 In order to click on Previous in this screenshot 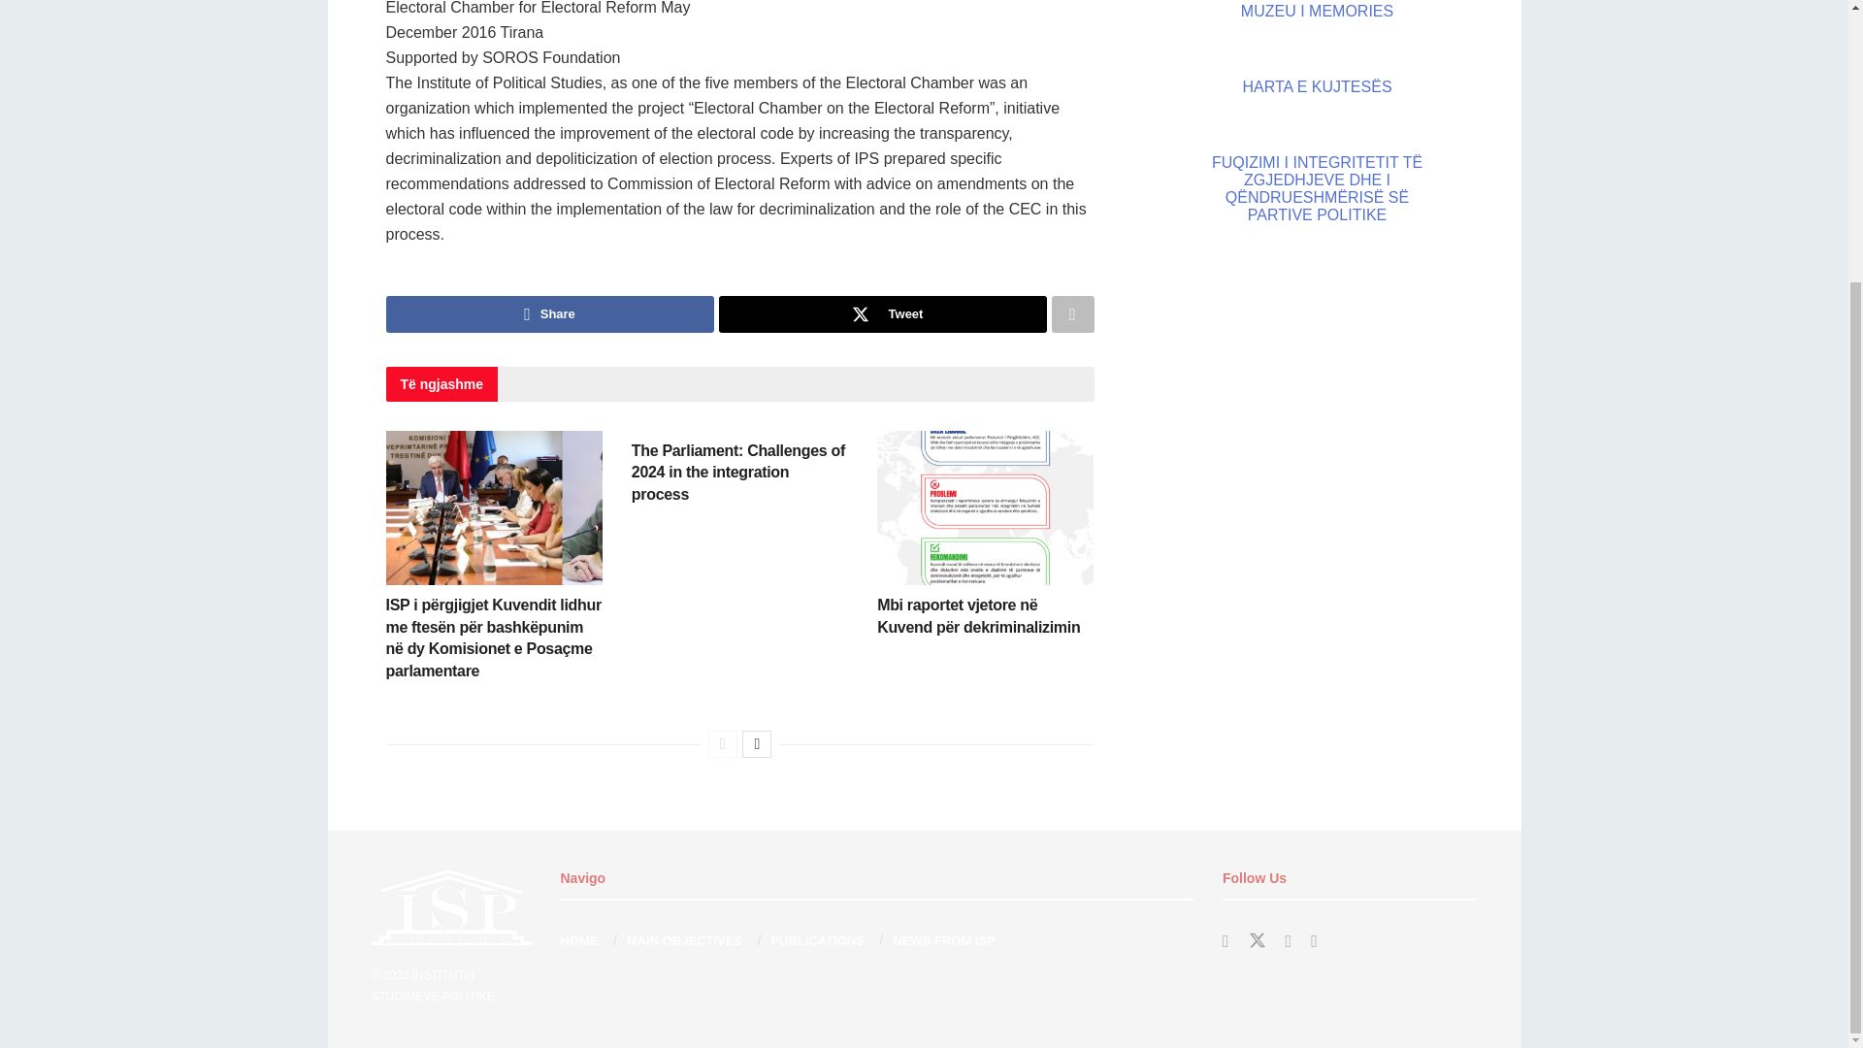, I will do `click(722, 743)`.